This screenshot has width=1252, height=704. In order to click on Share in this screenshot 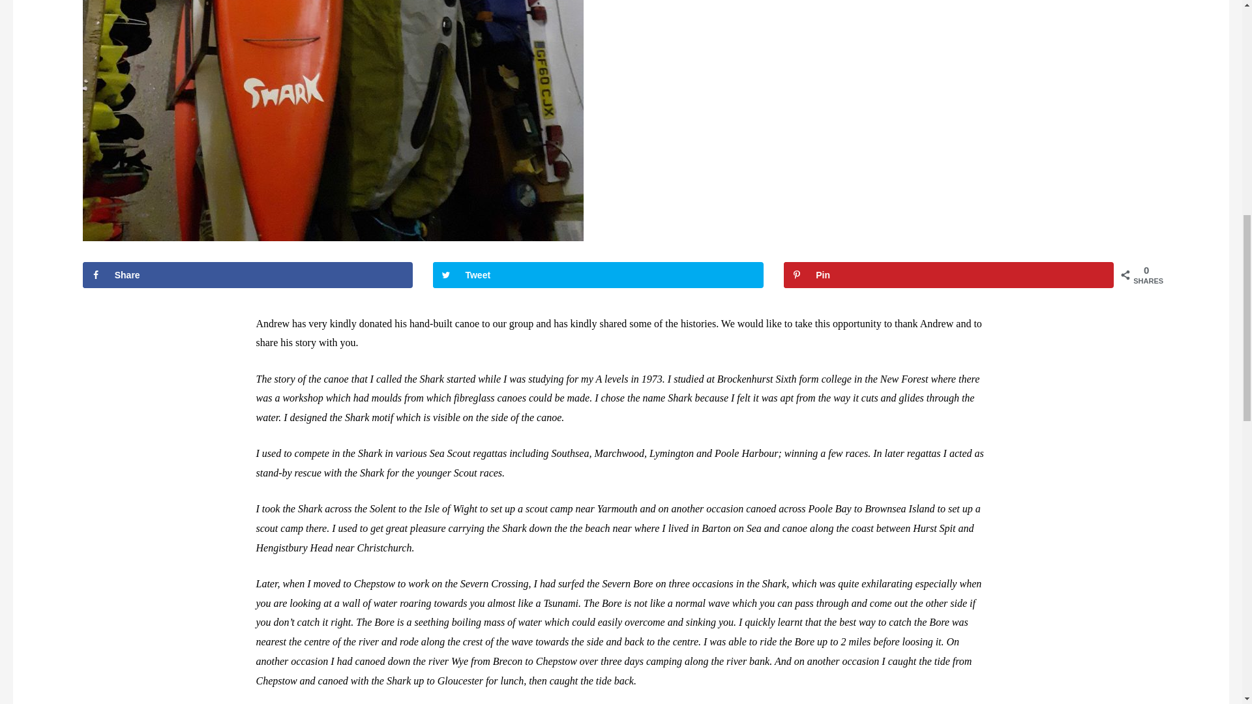, I will do `click(248, 274)`.